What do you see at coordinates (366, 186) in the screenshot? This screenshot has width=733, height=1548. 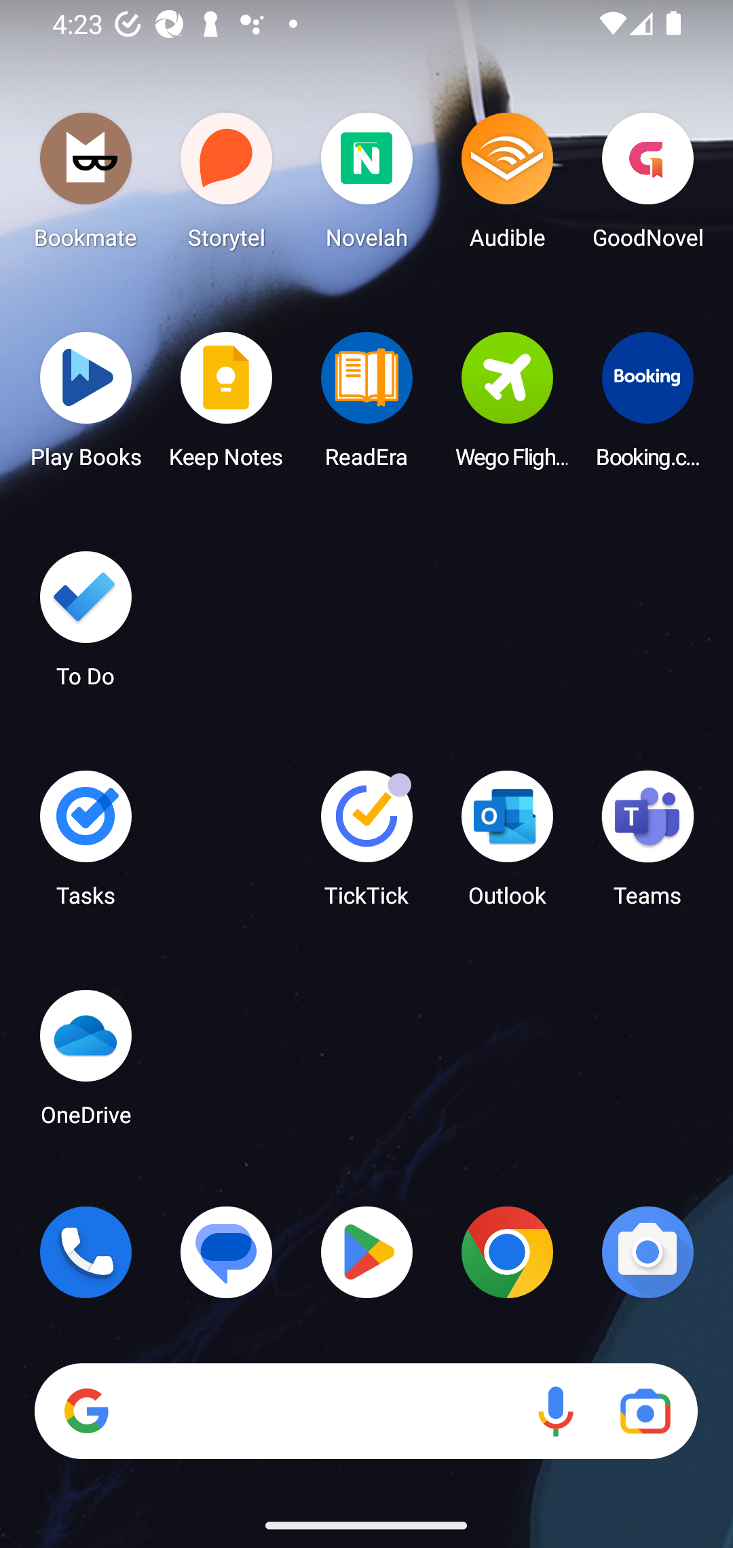 I see `Novelah` at bounding box center [366, 186].